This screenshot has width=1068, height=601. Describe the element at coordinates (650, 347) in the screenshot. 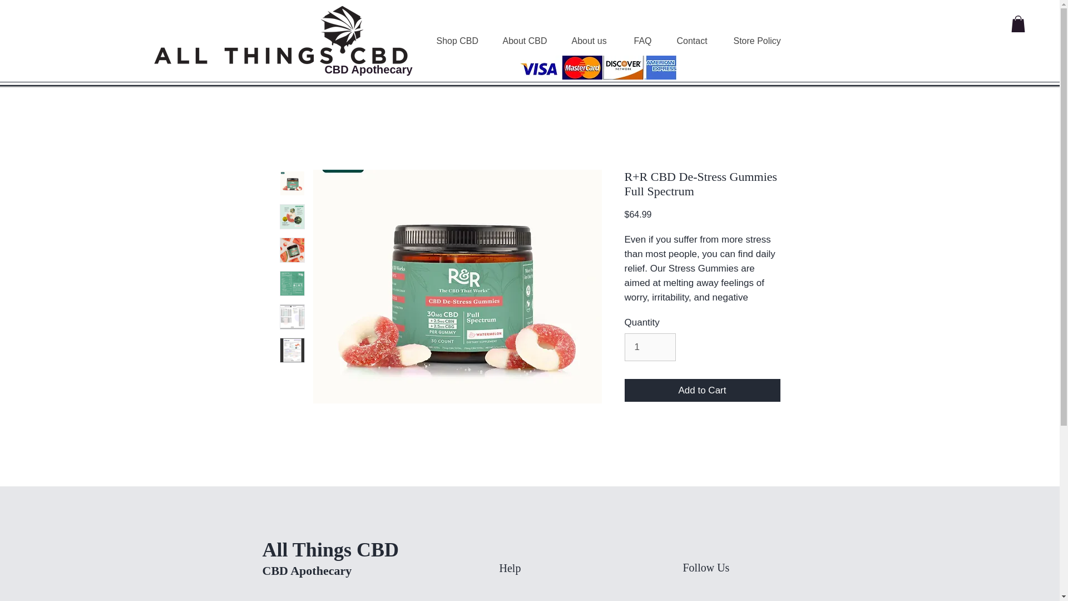

I see `1` at that location.